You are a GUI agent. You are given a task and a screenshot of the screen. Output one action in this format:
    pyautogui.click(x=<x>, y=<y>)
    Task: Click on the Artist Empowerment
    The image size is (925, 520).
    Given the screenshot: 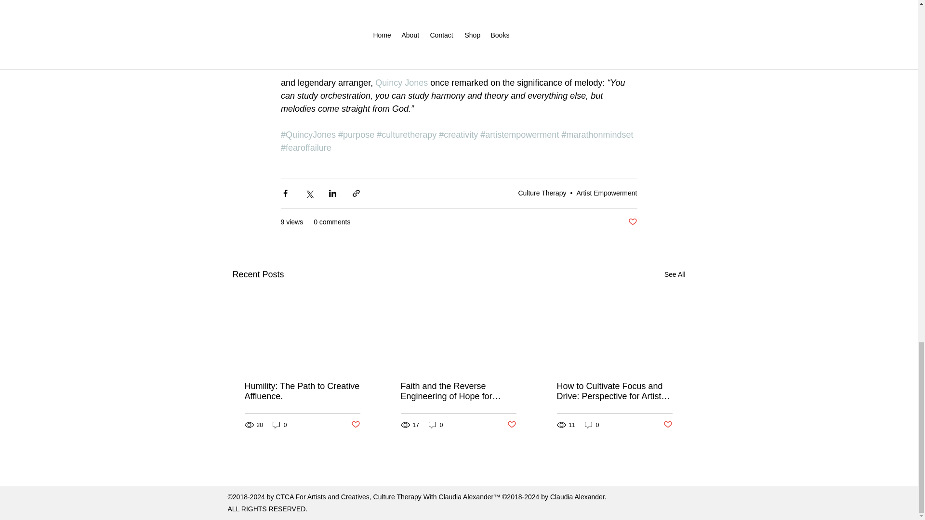 What is the action you would take?
    pyautogui.click(x=607, y=193)
    